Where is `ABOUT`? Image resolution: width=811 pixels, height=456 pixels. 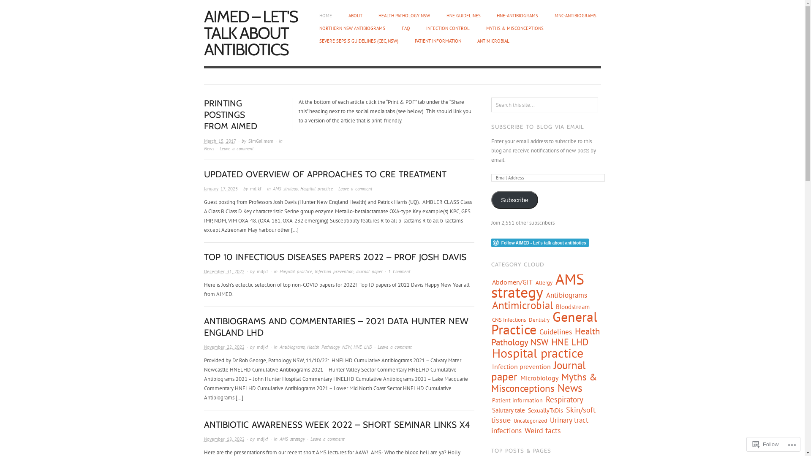 ABOUT is located at coordinates (355, 16).